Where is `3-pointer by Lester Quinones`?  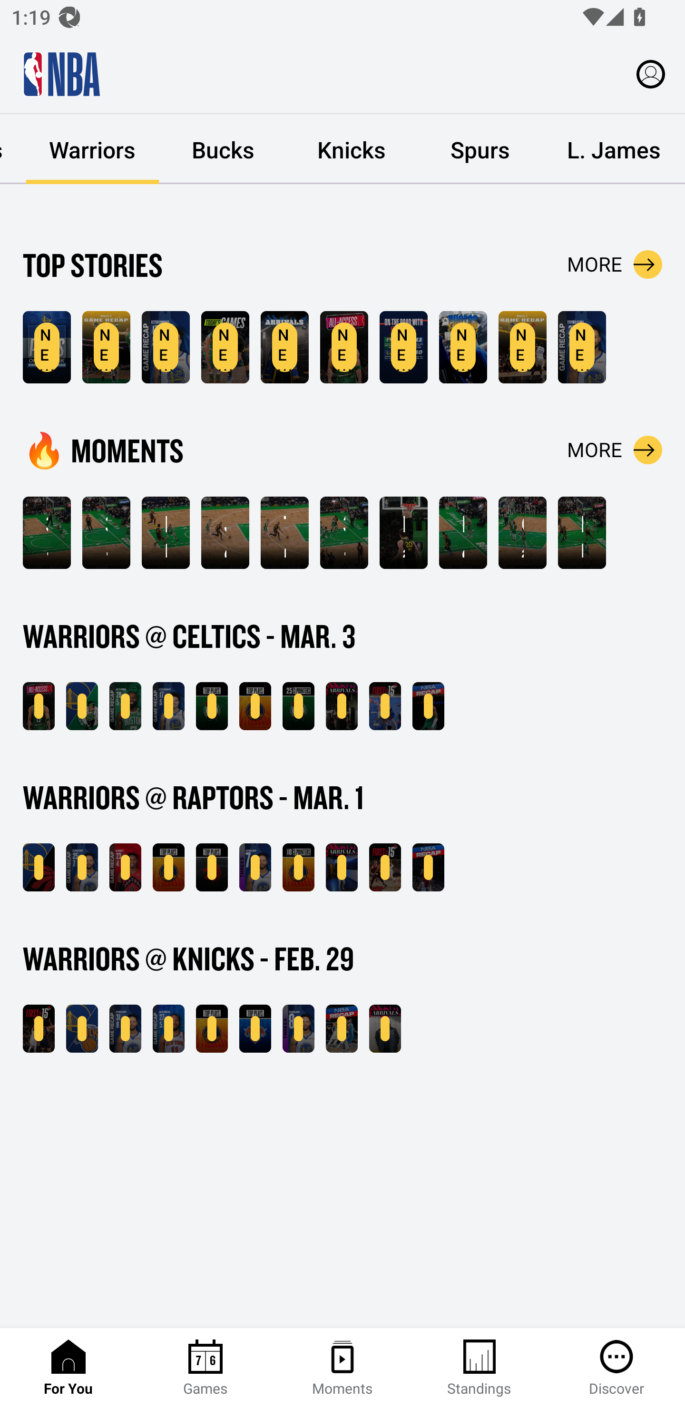
3-pointer by Lester Quinones is located at coordinates (106, 533).